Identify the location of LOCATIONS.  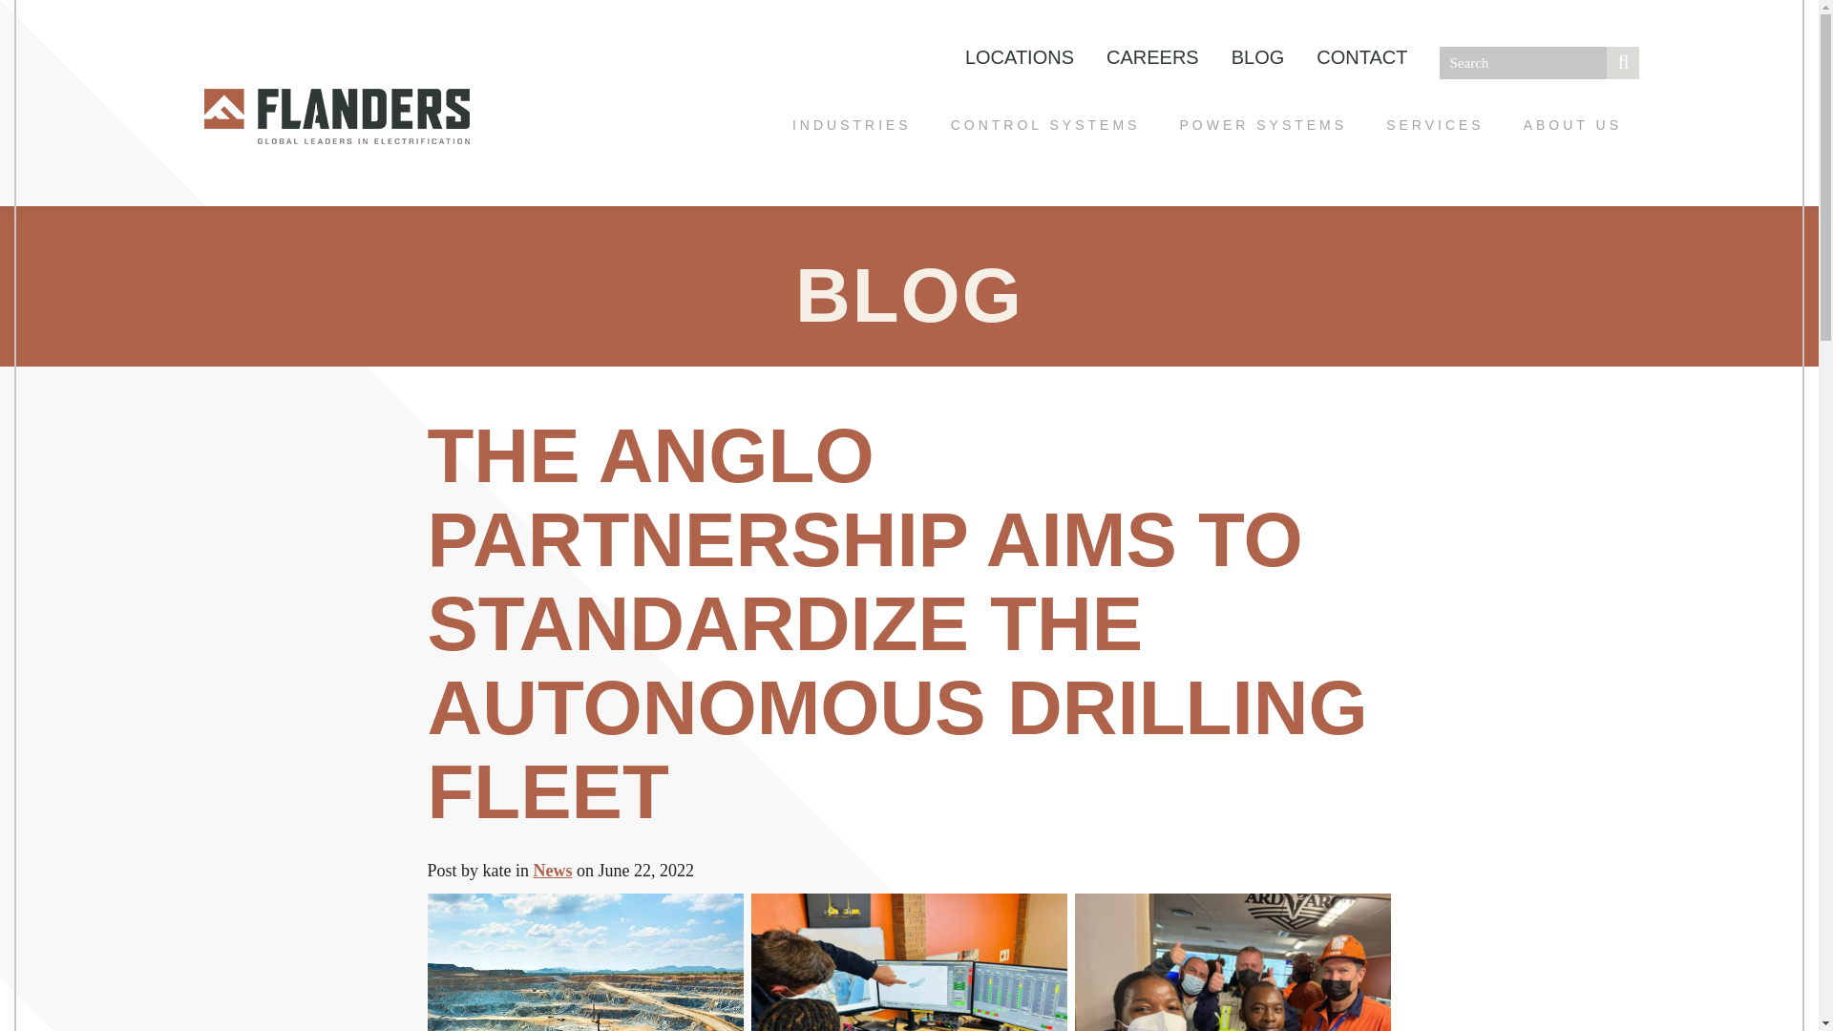
(1020, 57).